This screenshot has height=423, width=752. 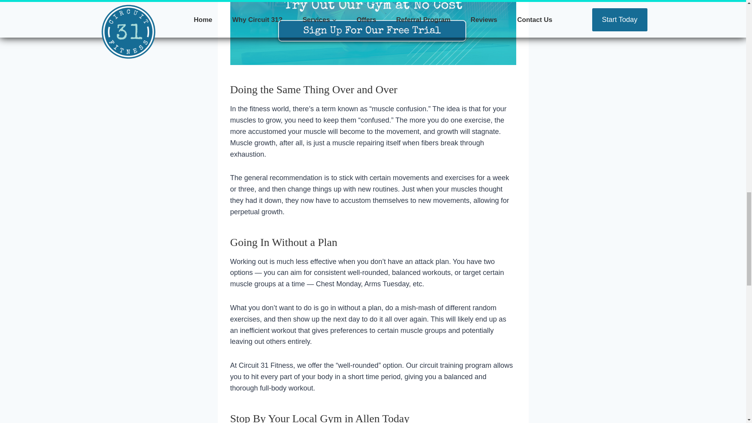 What do you see at coordinates (373, 33) in the screenshot?
I see `Sign Up For A Free Trial` at bounding box center [373, 33].